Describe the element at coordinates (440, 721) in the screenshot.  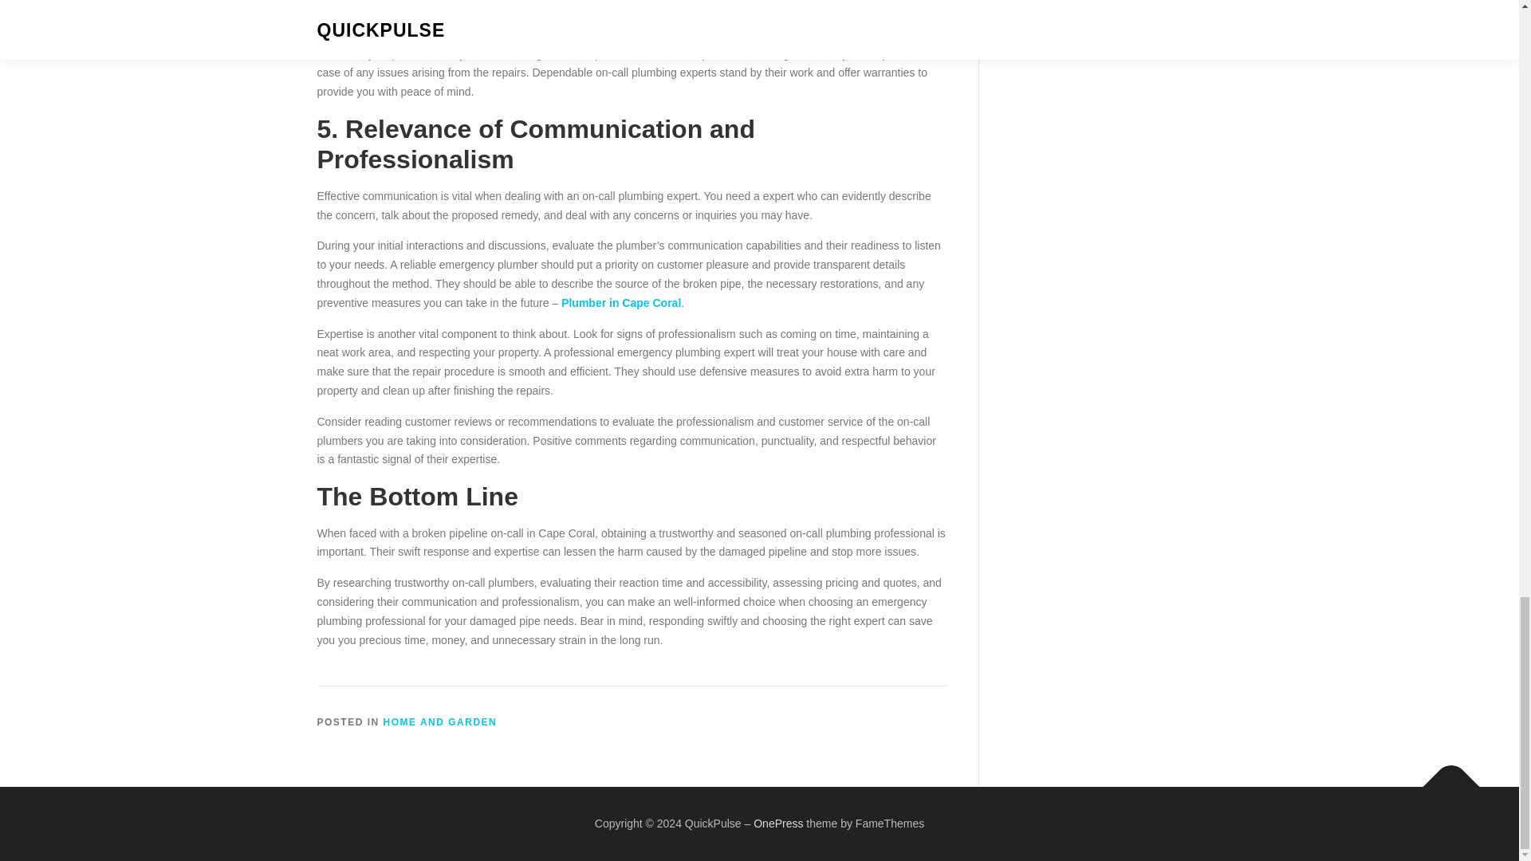
I see `HOME AND GARDEN` at that location.